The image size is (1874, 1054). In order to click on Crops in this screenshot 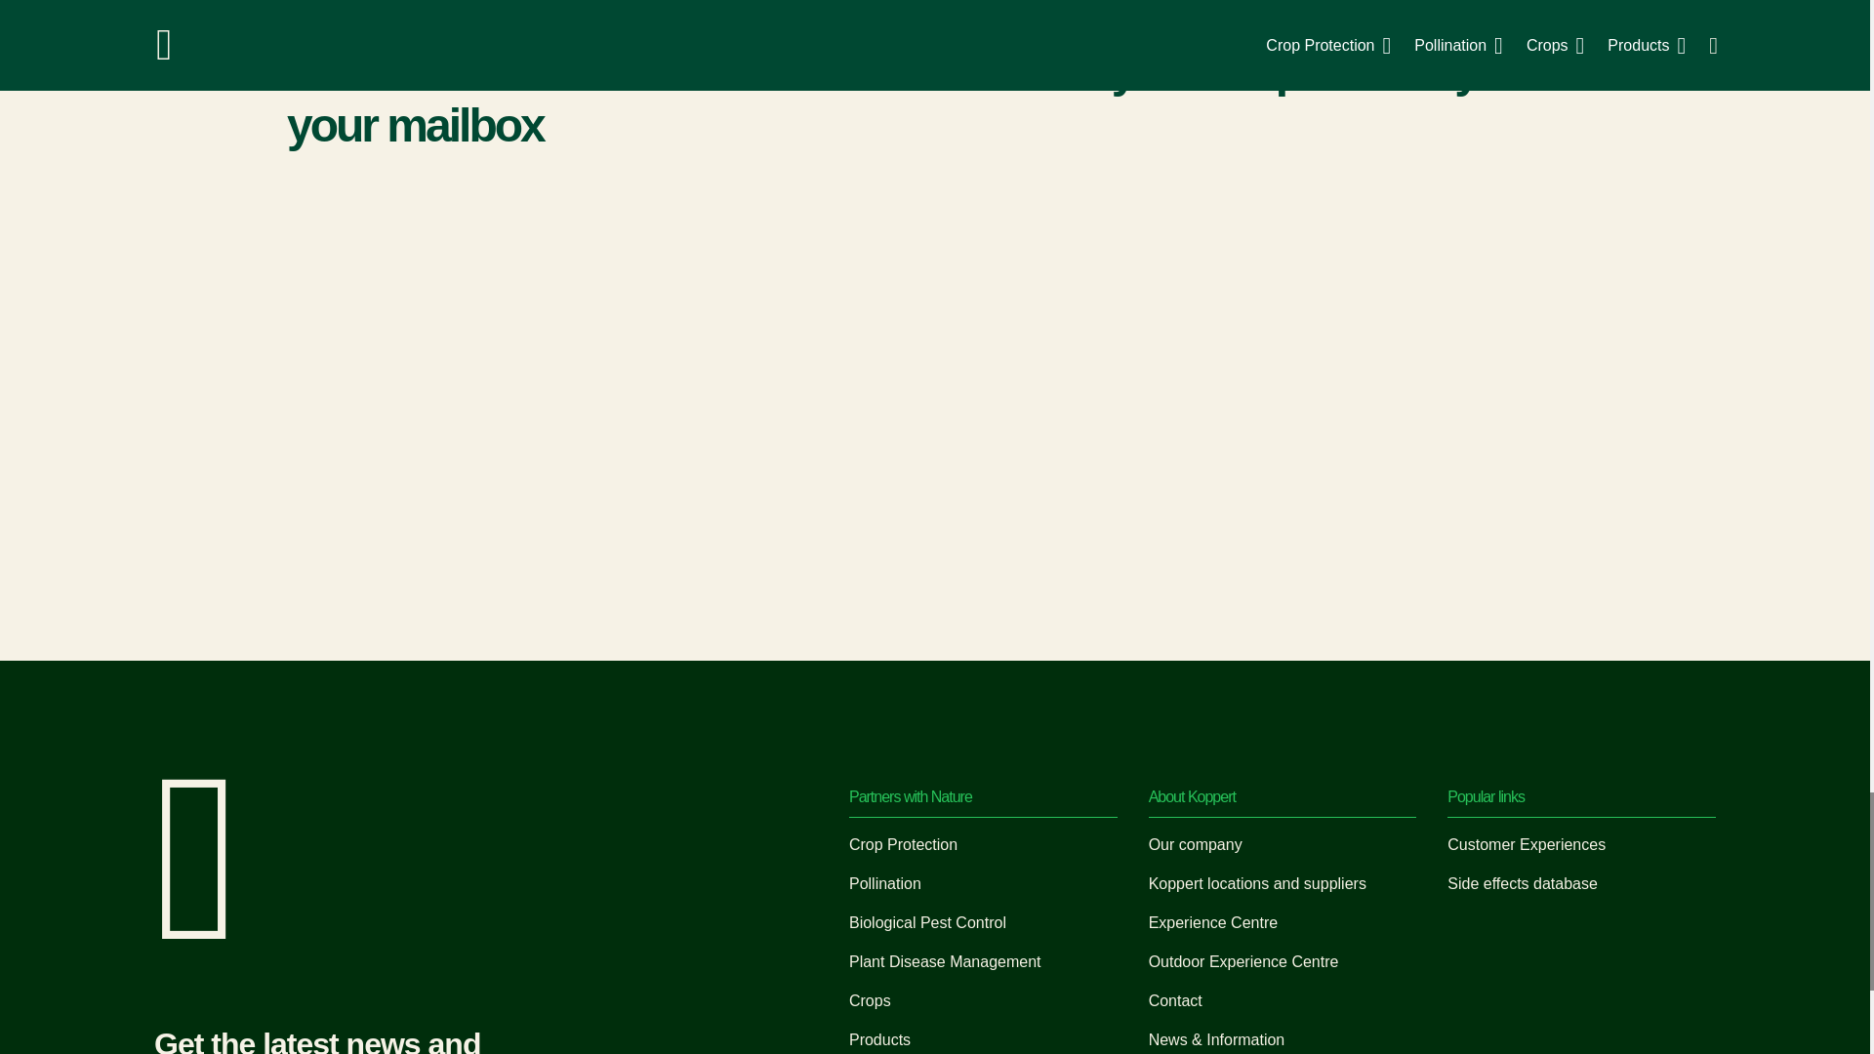, I will do `click(870, 1000)`.